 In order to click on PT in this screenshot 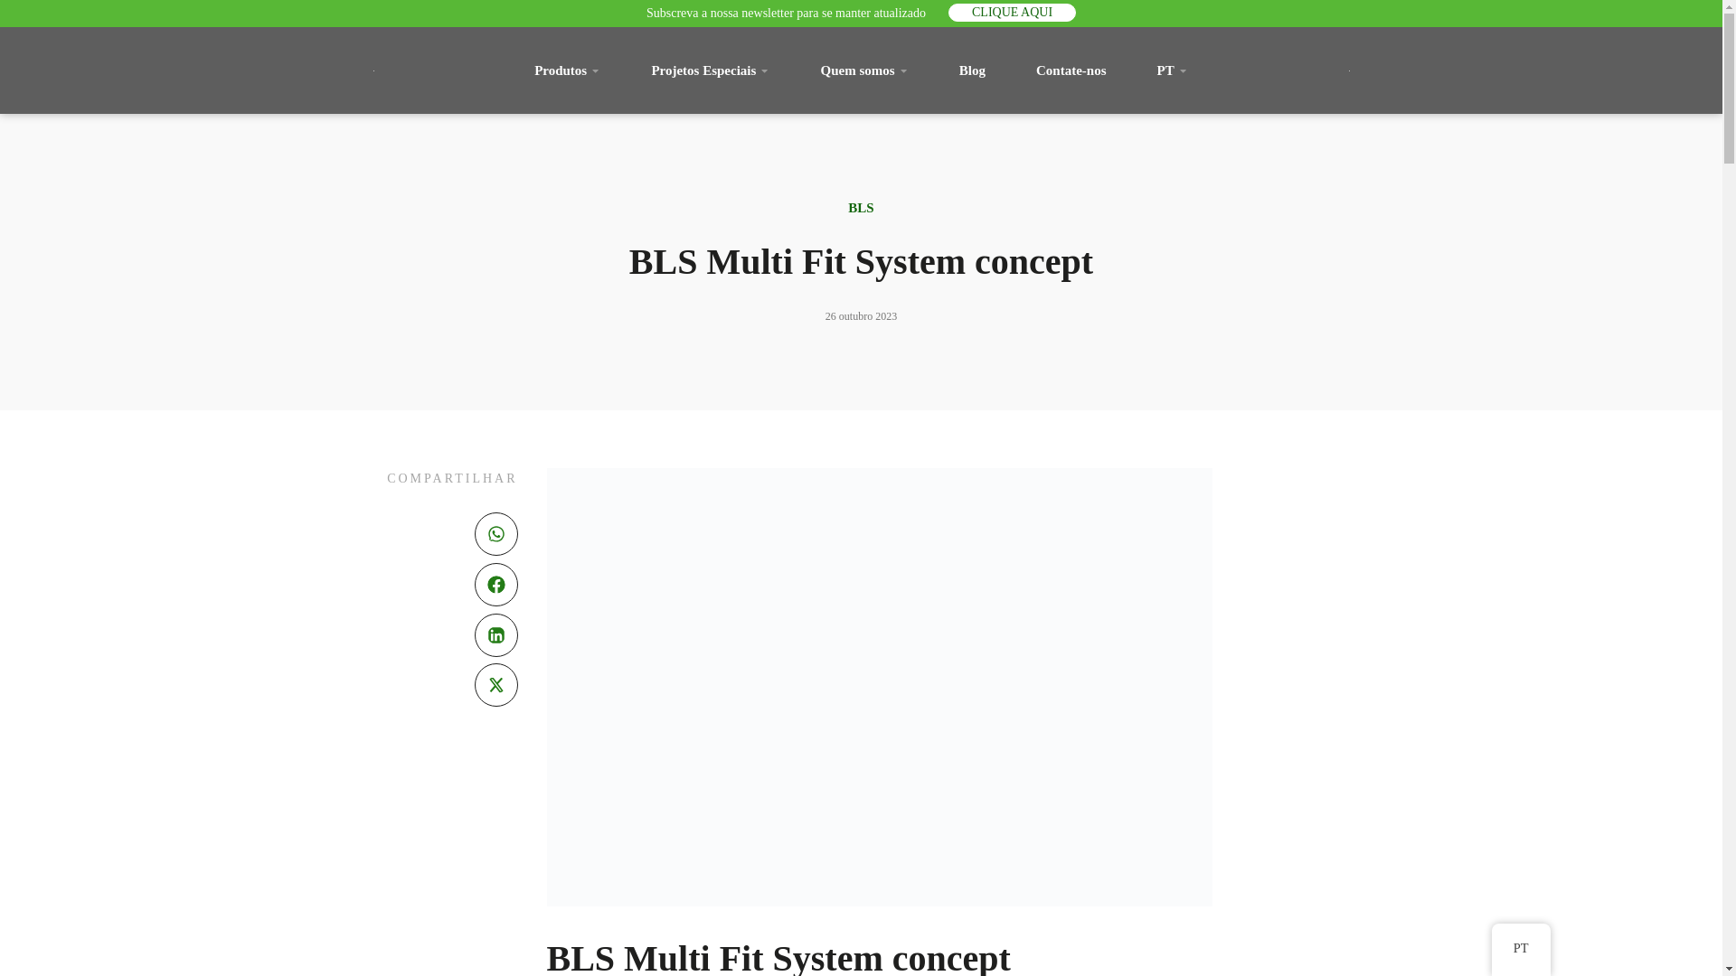, I will do `click(1172, 70)`.